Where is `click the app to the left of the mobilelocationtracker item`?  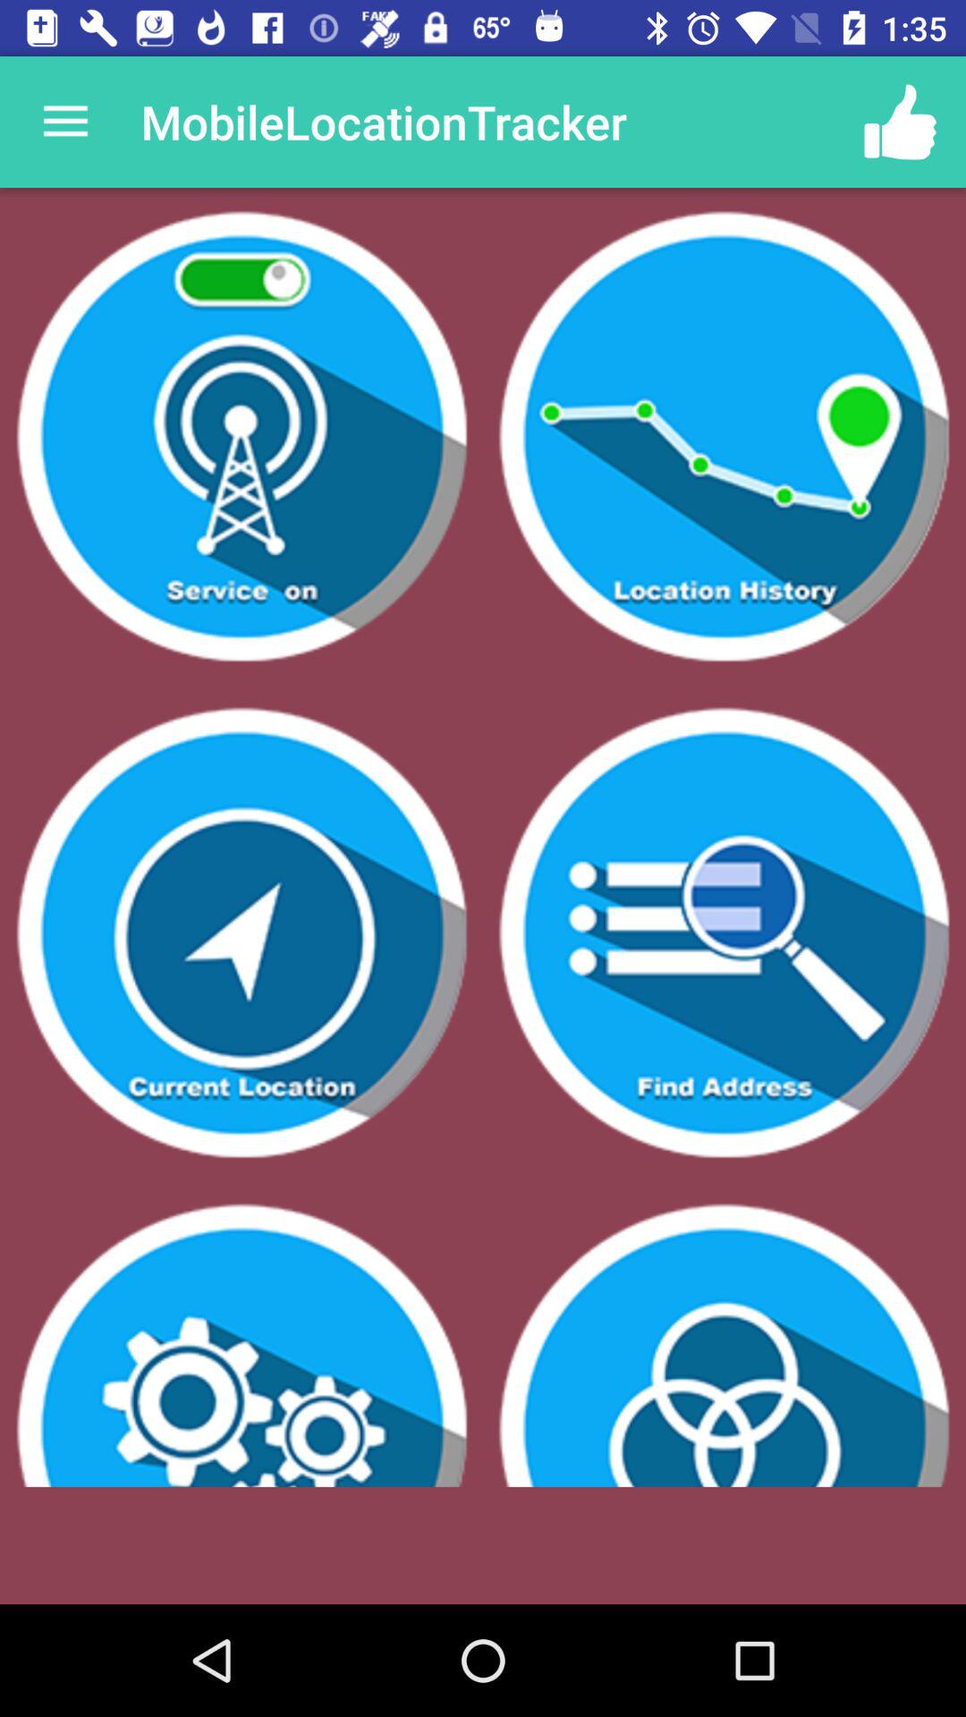 click the app to the left of the mobilelocationtracker item is located at coordinates (65, 122).